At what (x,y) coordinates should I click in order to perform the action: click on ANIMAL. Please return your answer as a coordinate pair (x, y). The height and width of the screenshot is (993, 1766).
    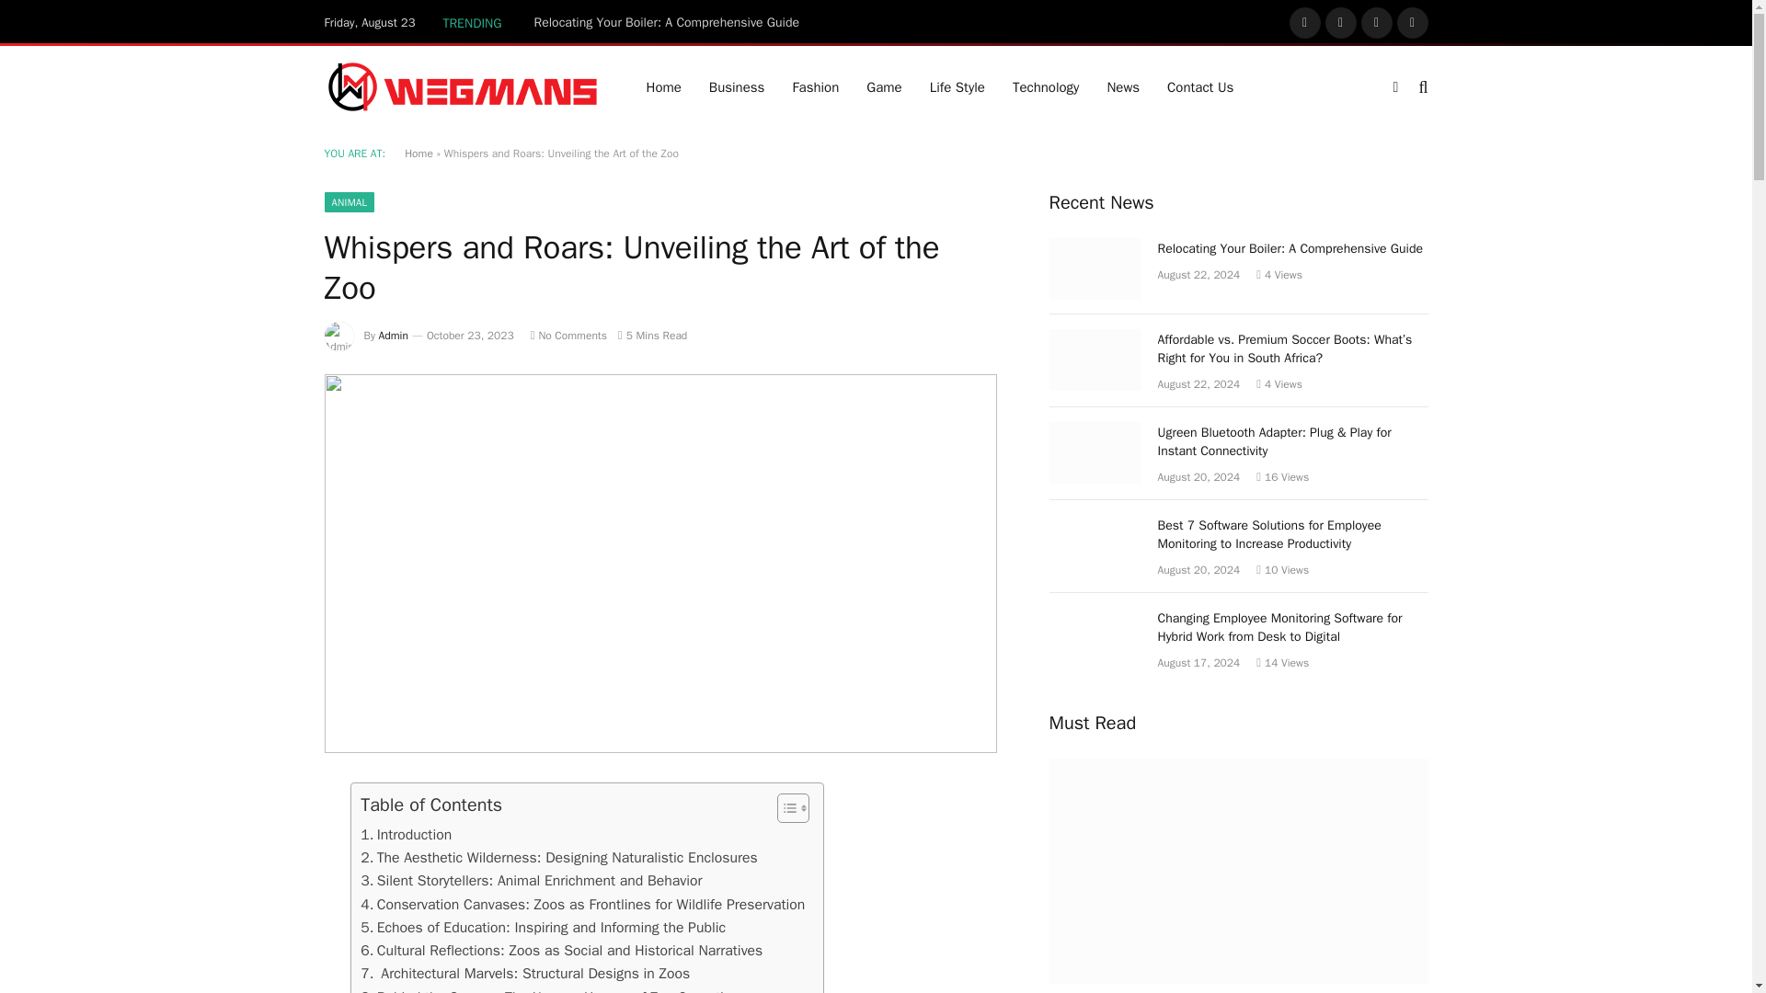
    Looking at the image, I should click on (349, 202).